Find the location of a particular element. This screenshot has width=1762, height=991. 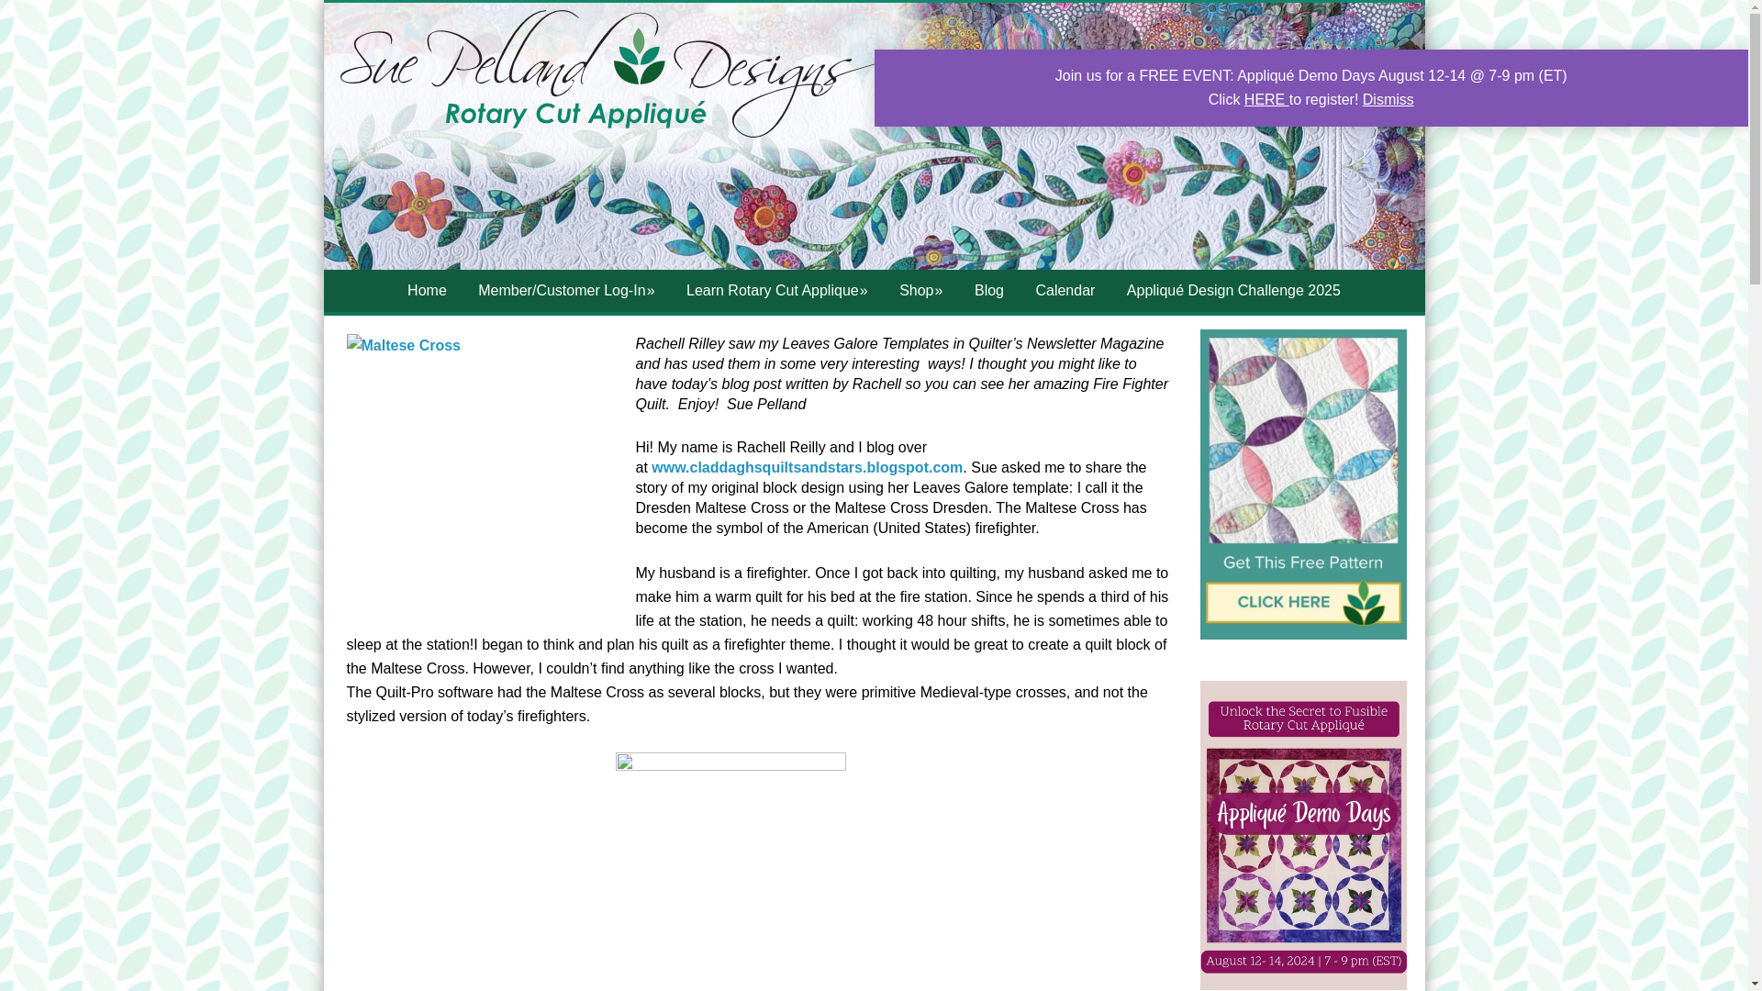

Maltese Cross is located at coordinates (485, 467).